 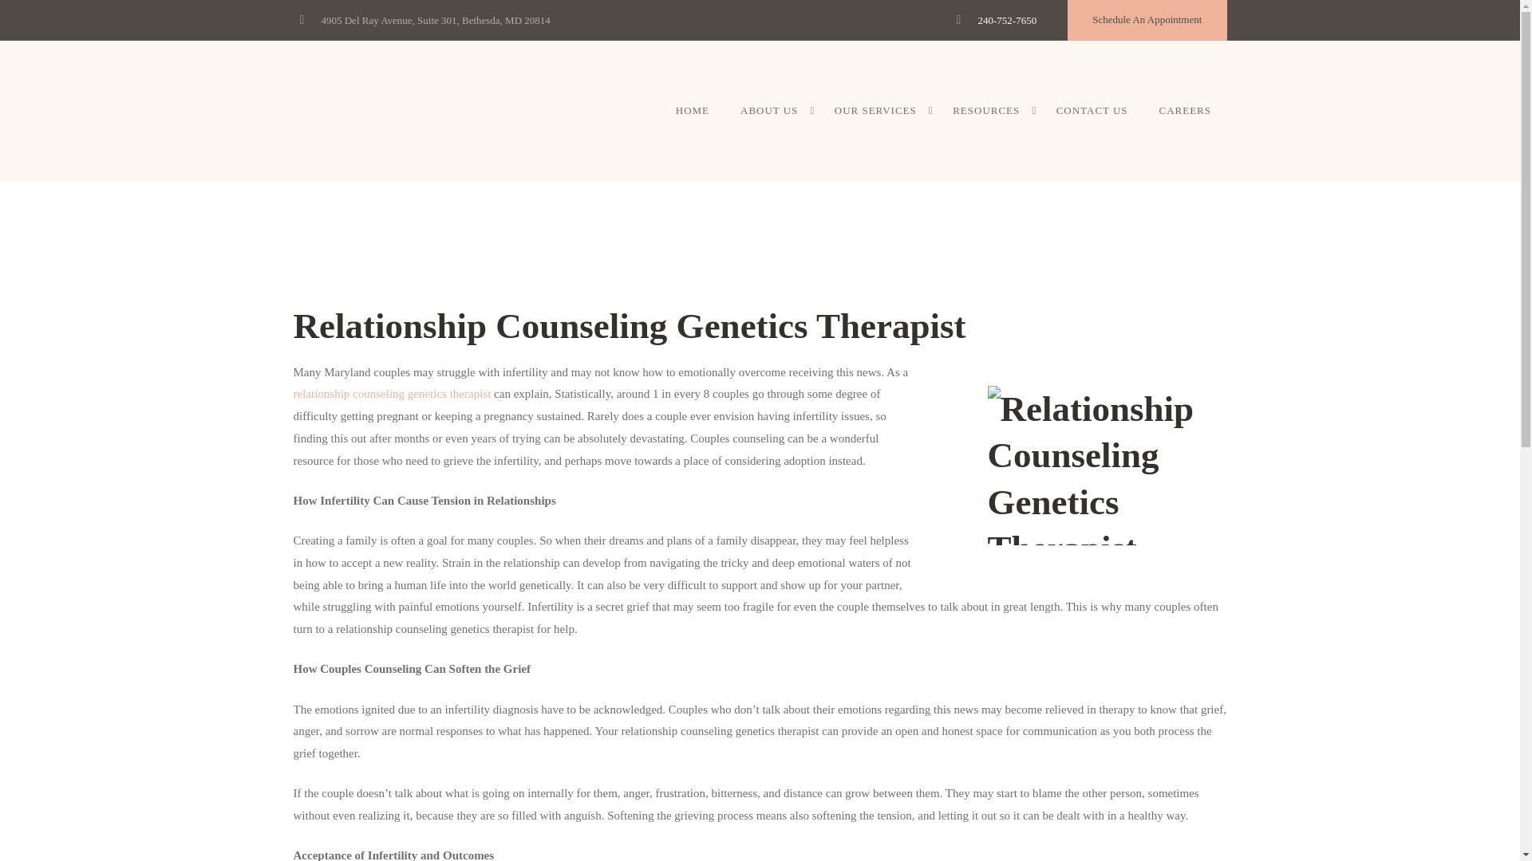 What do you see at coordinates (693, 111) in the screenshot?
I see `HOME` at bounding box center [693, 111].